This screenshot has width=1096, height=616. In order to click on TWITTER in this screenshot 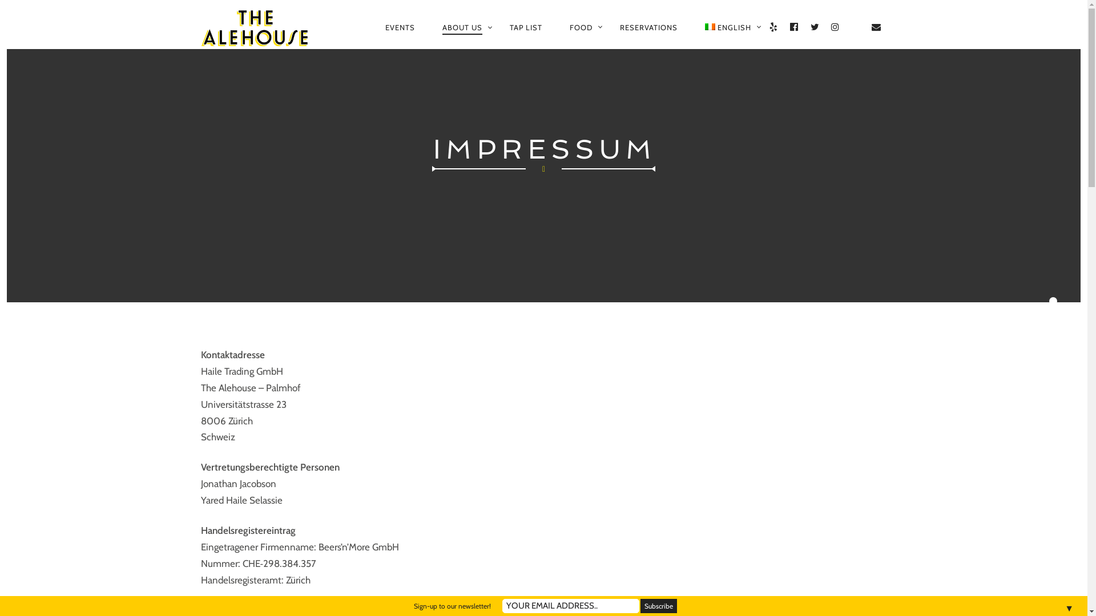, I will do `click(815, 27)`.